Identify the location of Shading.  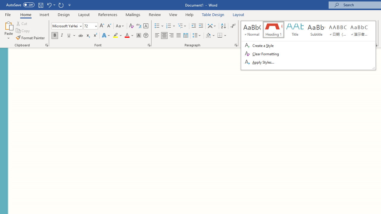
(210, 36).